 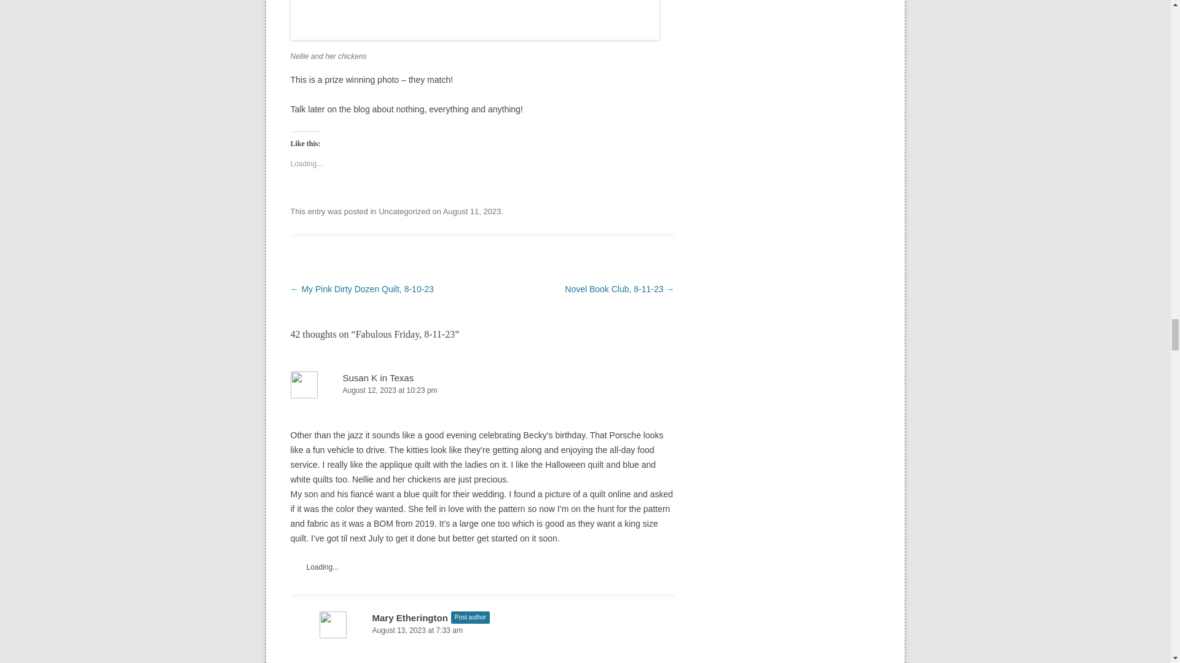 I want to click on Uncategorized, so click(x=404, y=211).